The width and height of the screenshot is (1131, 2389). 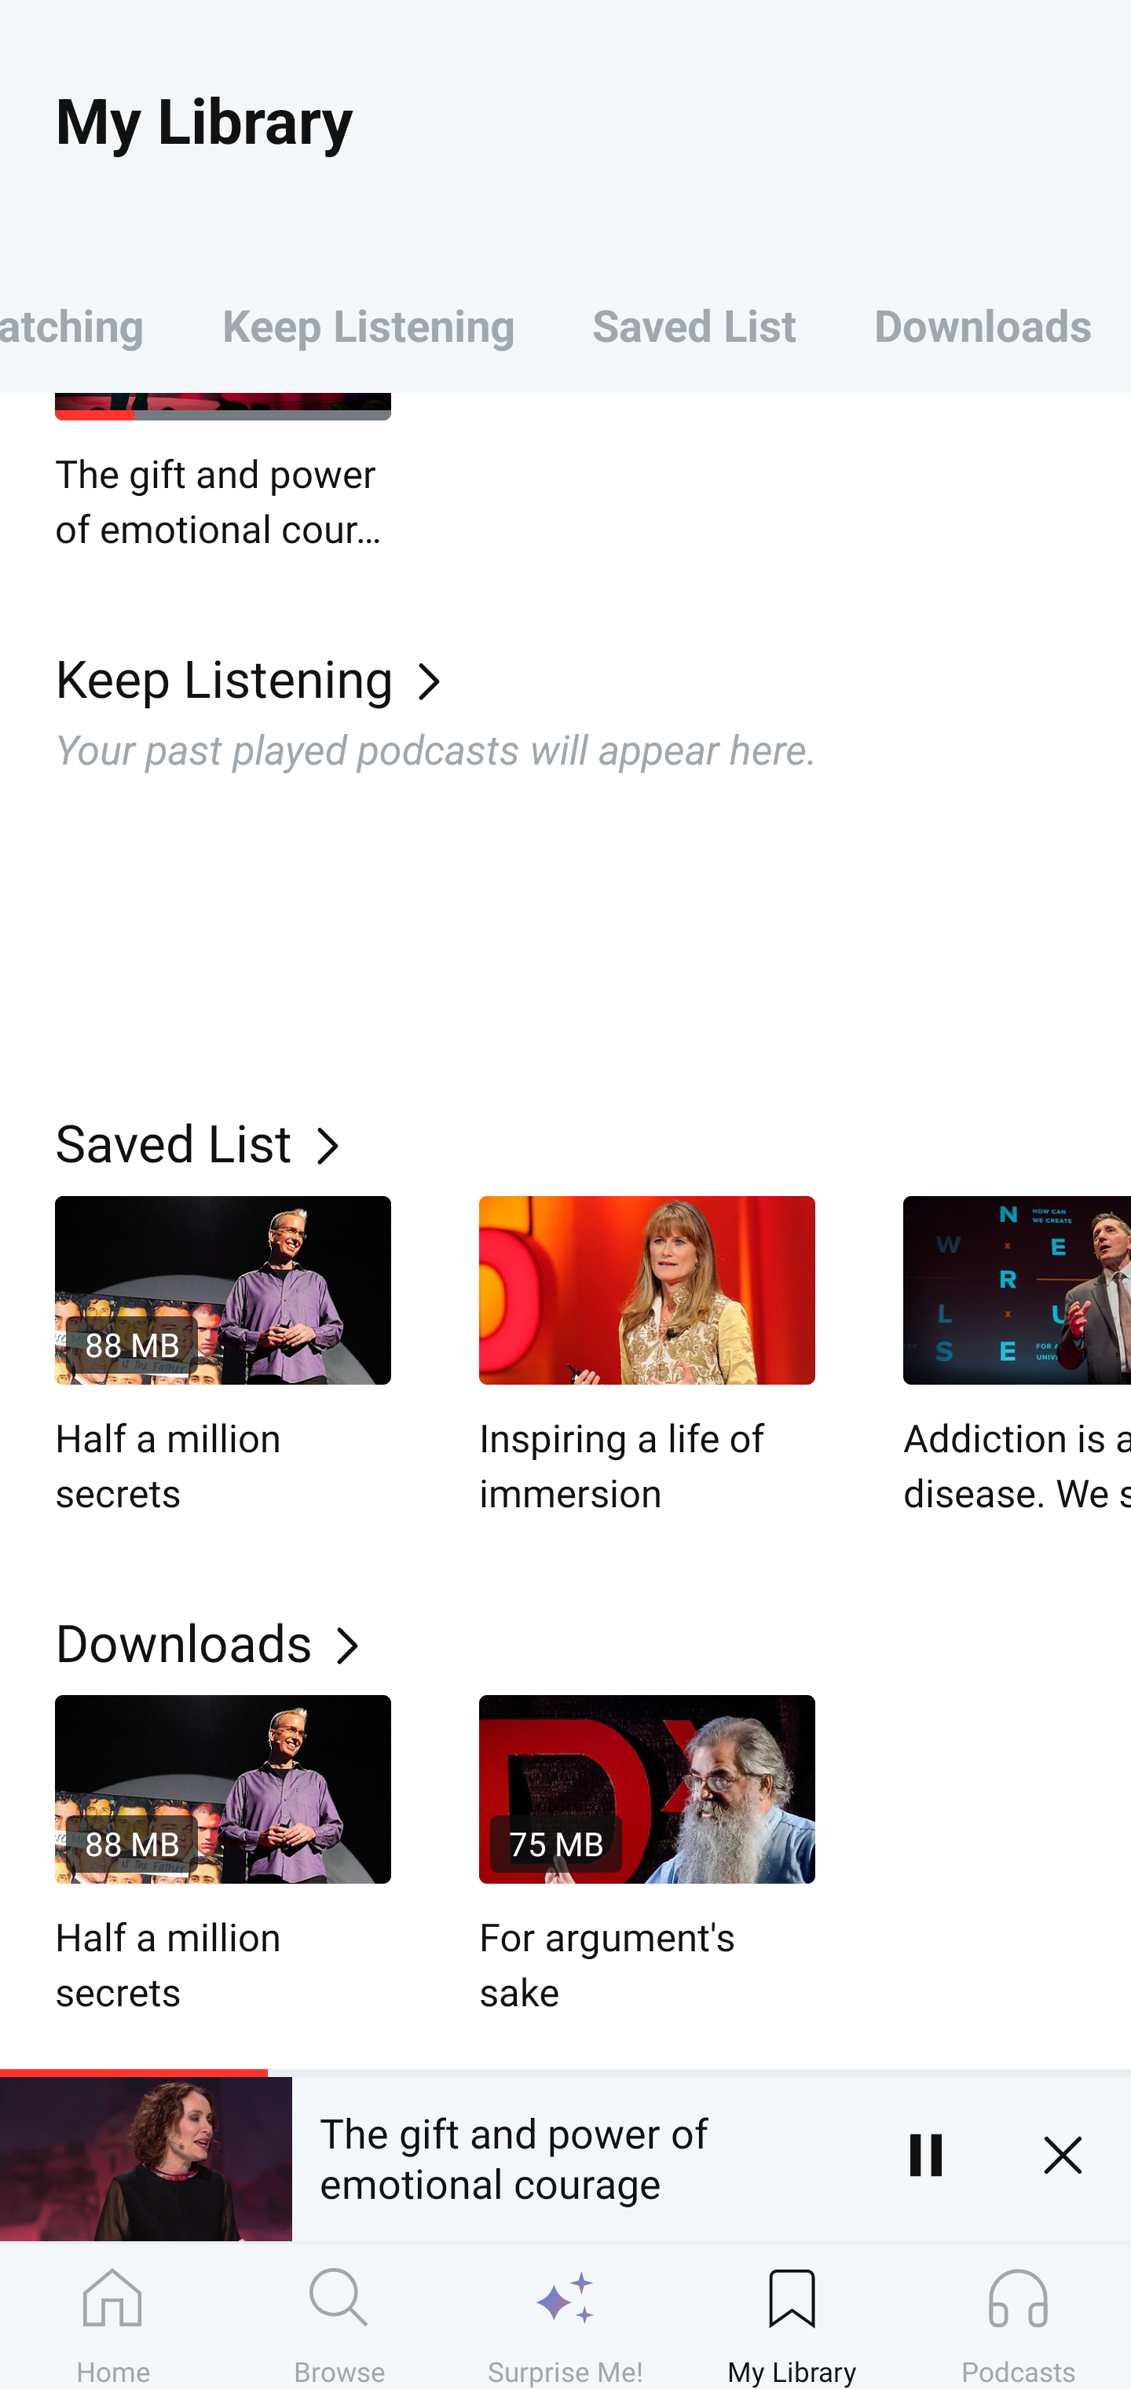 What do you see at coordinates (593, 677) in the screenshot?
I see `Keep Listening` at bounding box center [593, 677].